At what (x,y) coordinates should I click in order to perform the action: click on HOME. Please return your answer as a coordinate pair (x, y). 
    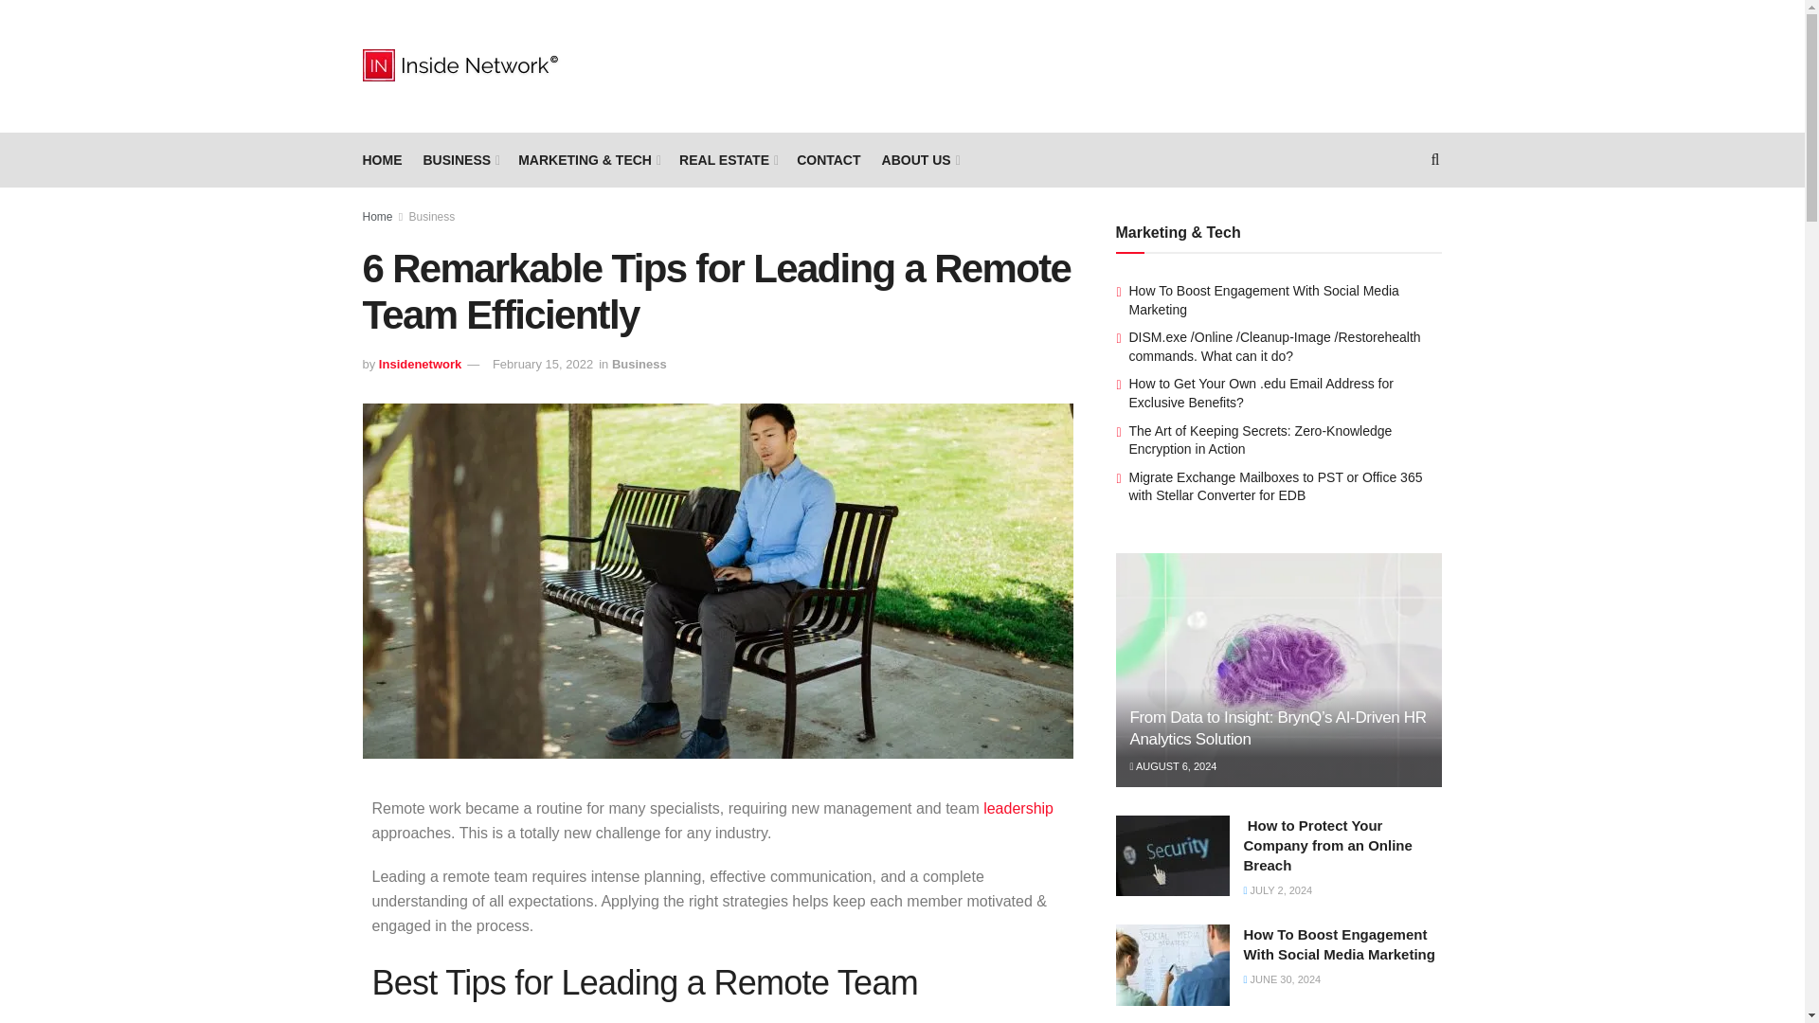
    Looking at the image, I should click on (382, 159).